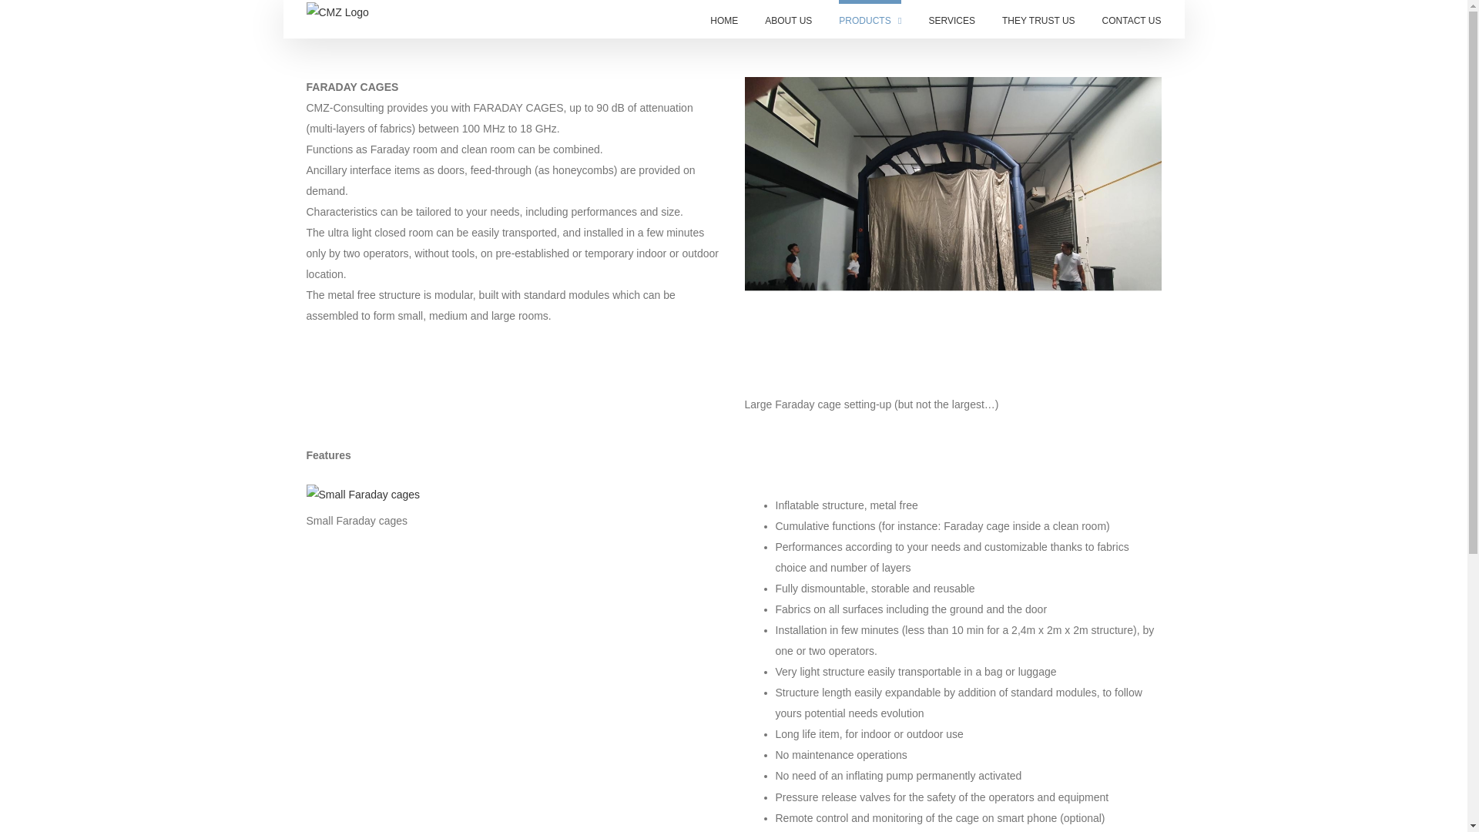  What do you see at coordinates (1038, 18) in the screenshot?
I see `THEY TRUST US` at bounding box center [1038, 18].